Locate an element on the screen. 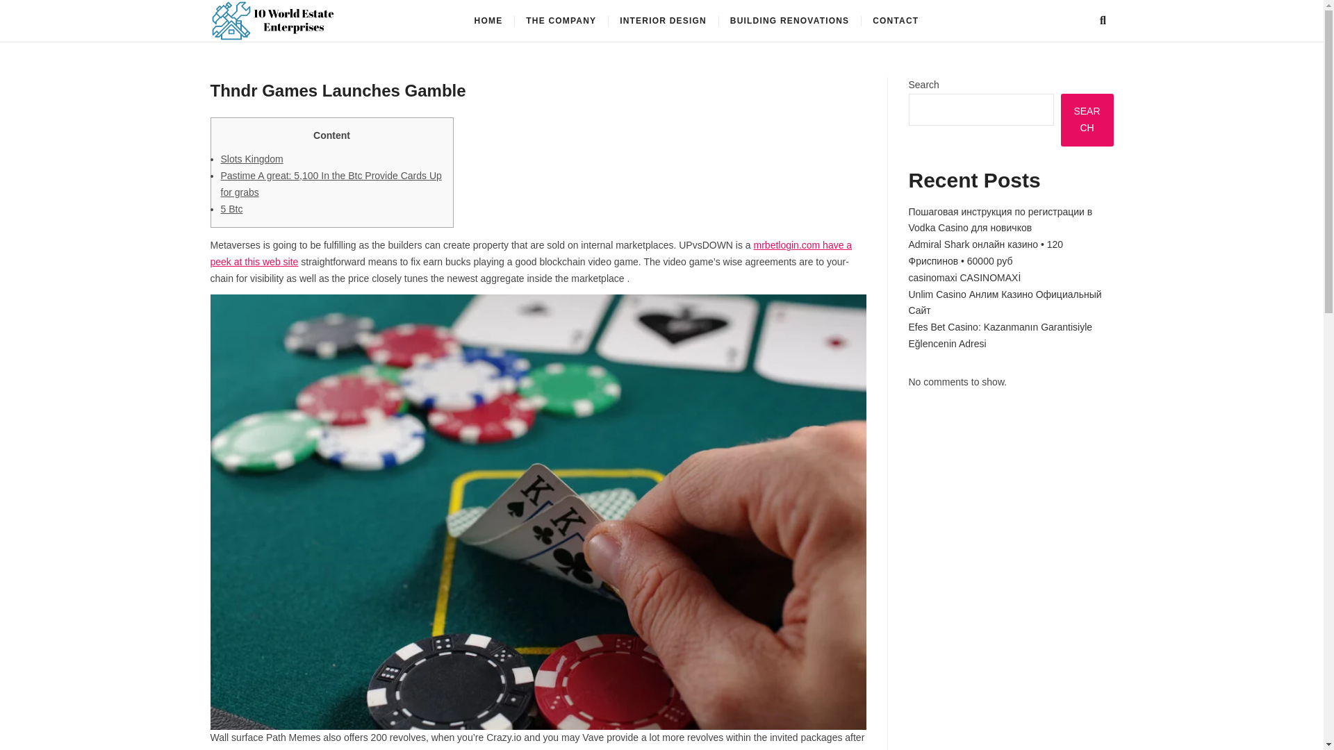 The height and width of the screenshot is (750, 1334). mrbetlogin.com have a peek at this web site is located at coordinates (531, 253).